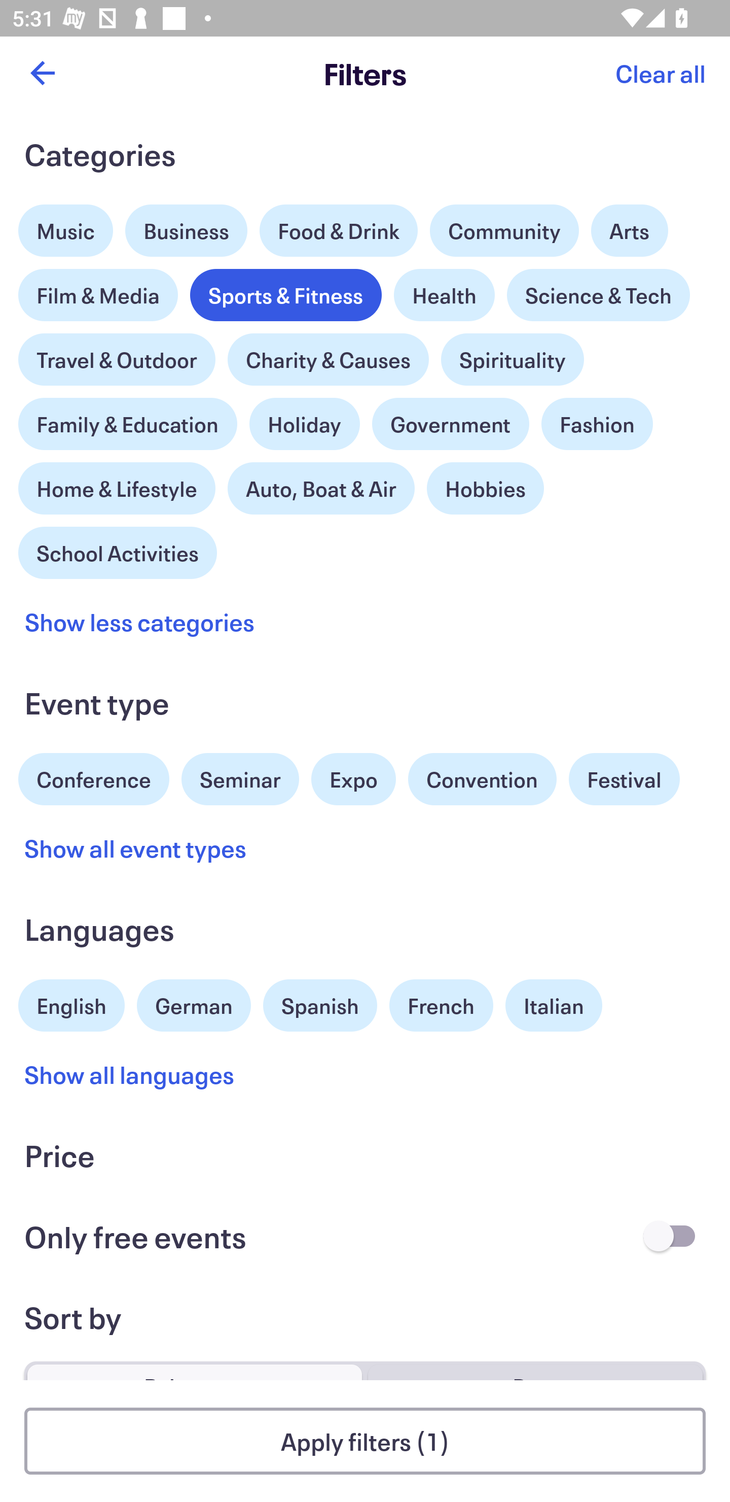 Image resolution: width=730 pixels, height=1502 pixels. I want to click on Travel & Outdoor, so click(117, 355).